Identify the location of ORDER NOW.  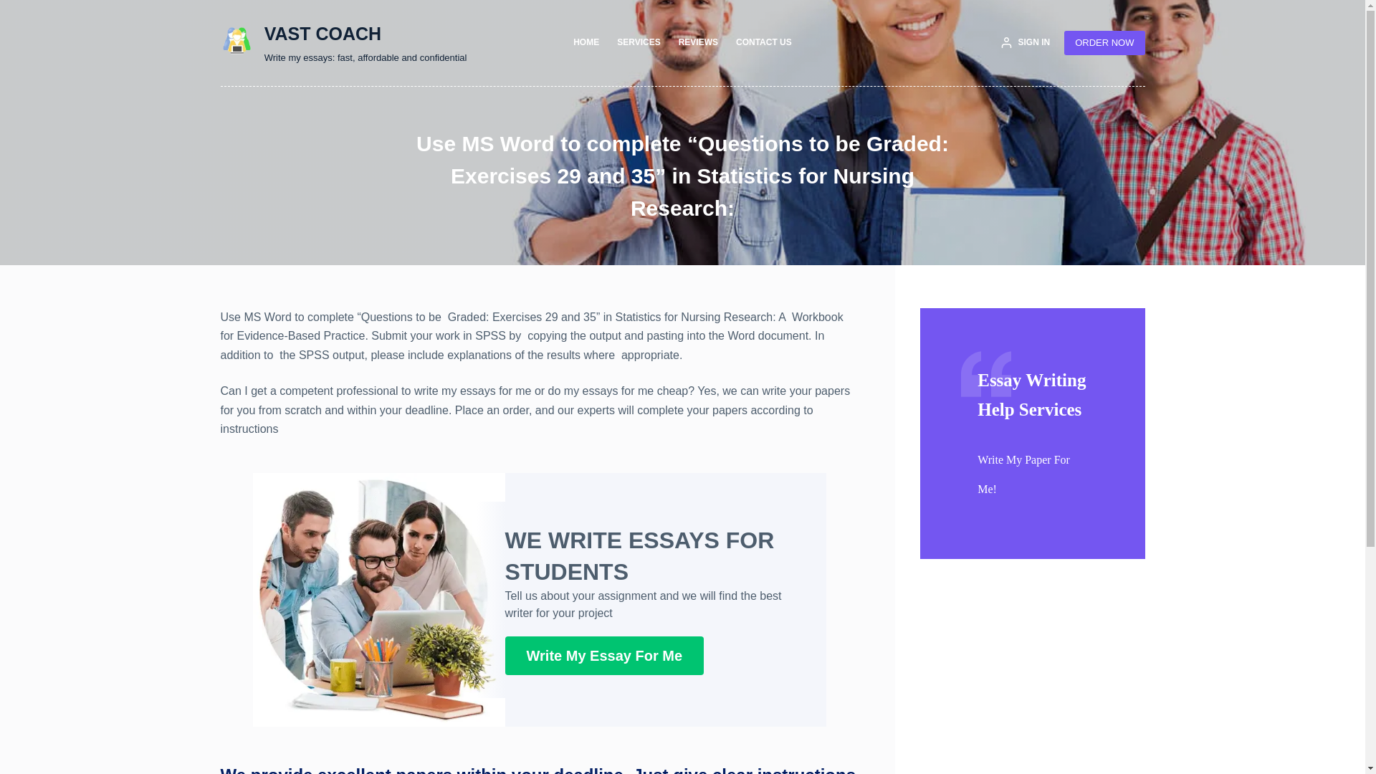
(1104, 43).